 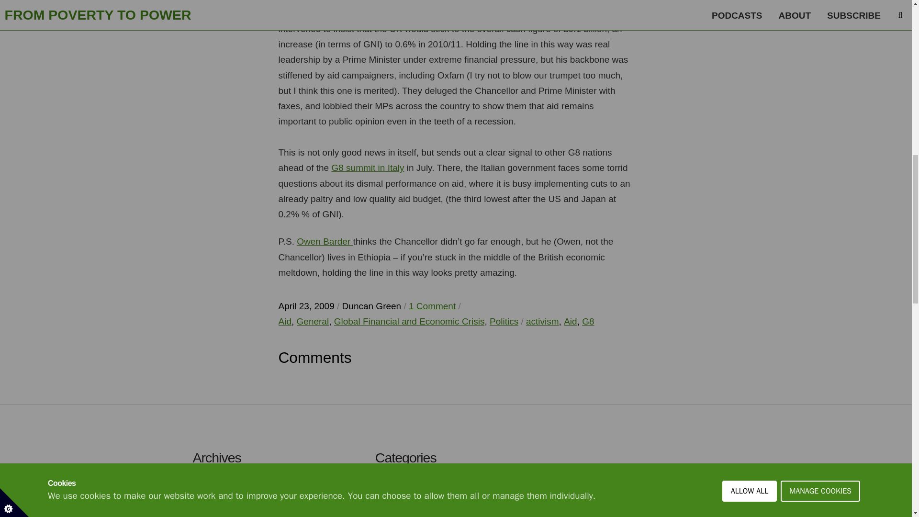 What do you see at coordinates (504, 321) in the screenshot?
I see `Politics` at bounding box center [504, 321].